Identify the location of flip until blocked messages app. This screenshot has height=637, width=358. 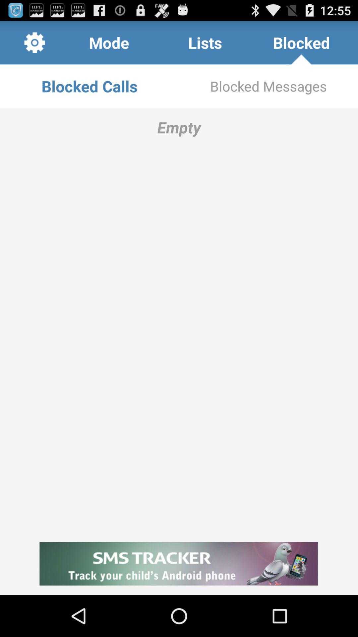
(268, 86).